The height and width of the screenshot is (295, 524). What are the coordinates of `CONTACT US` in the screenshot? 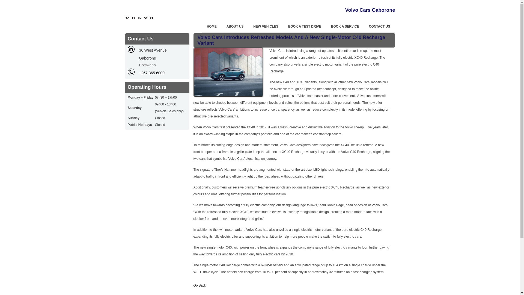 It's located at (380, 27).